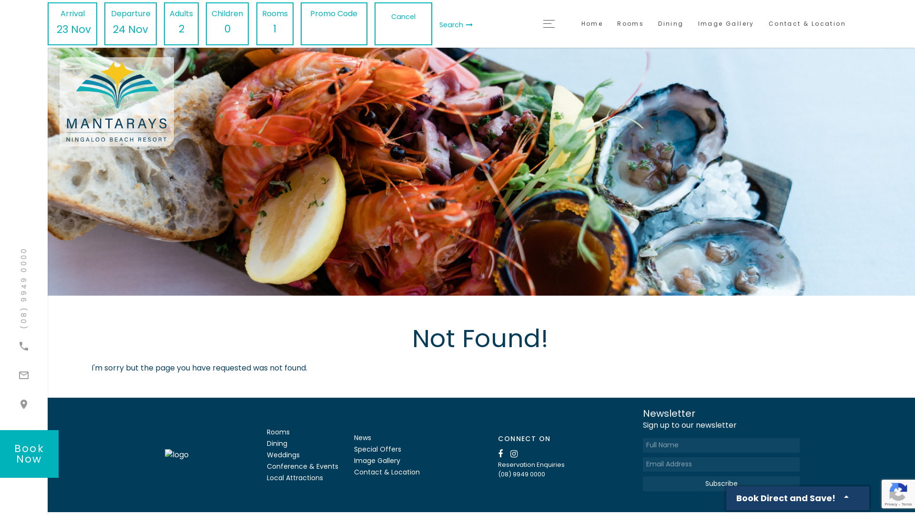  I want to click on News, so click(363, 438).